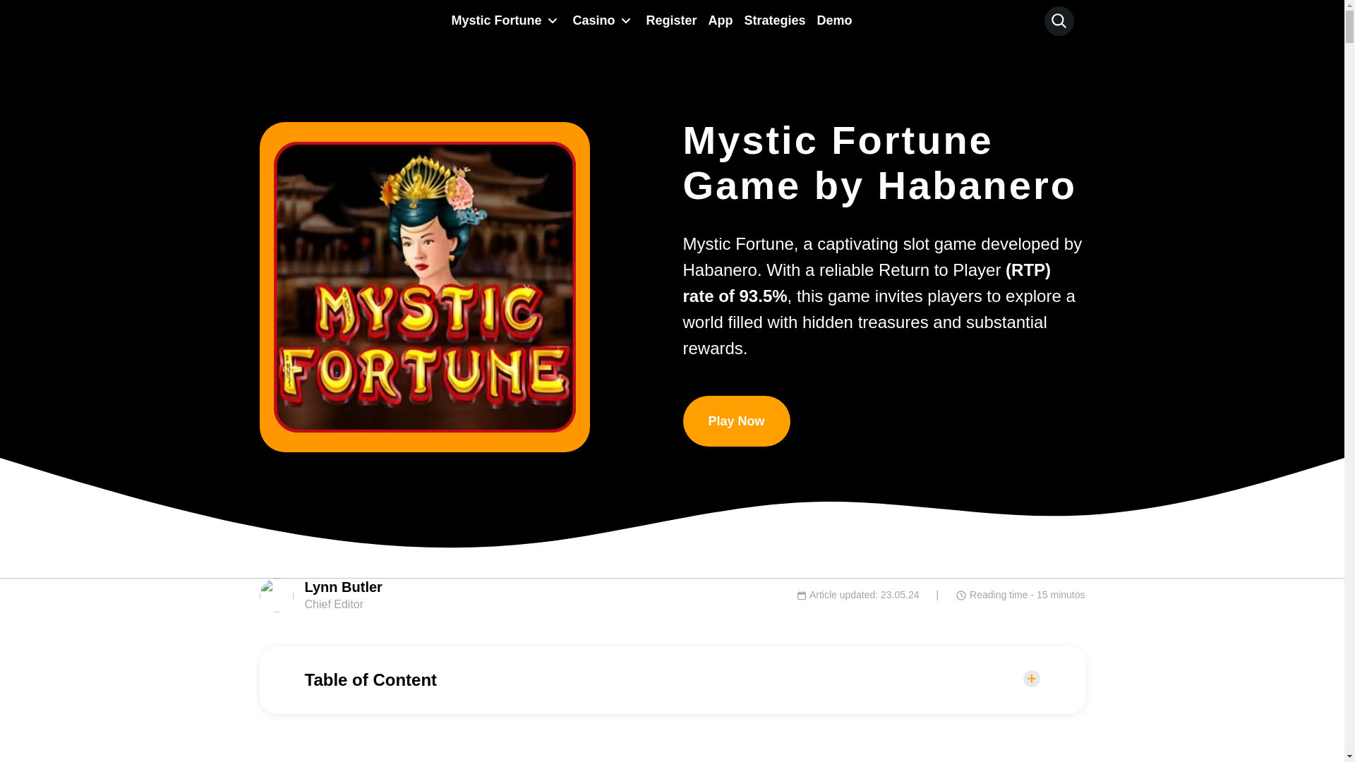 This screenshot has height=762, width=1355. What do you see at coordinates (774, 20) in the screenshot?
I see `Strategies` at bounding box center [774, 20].